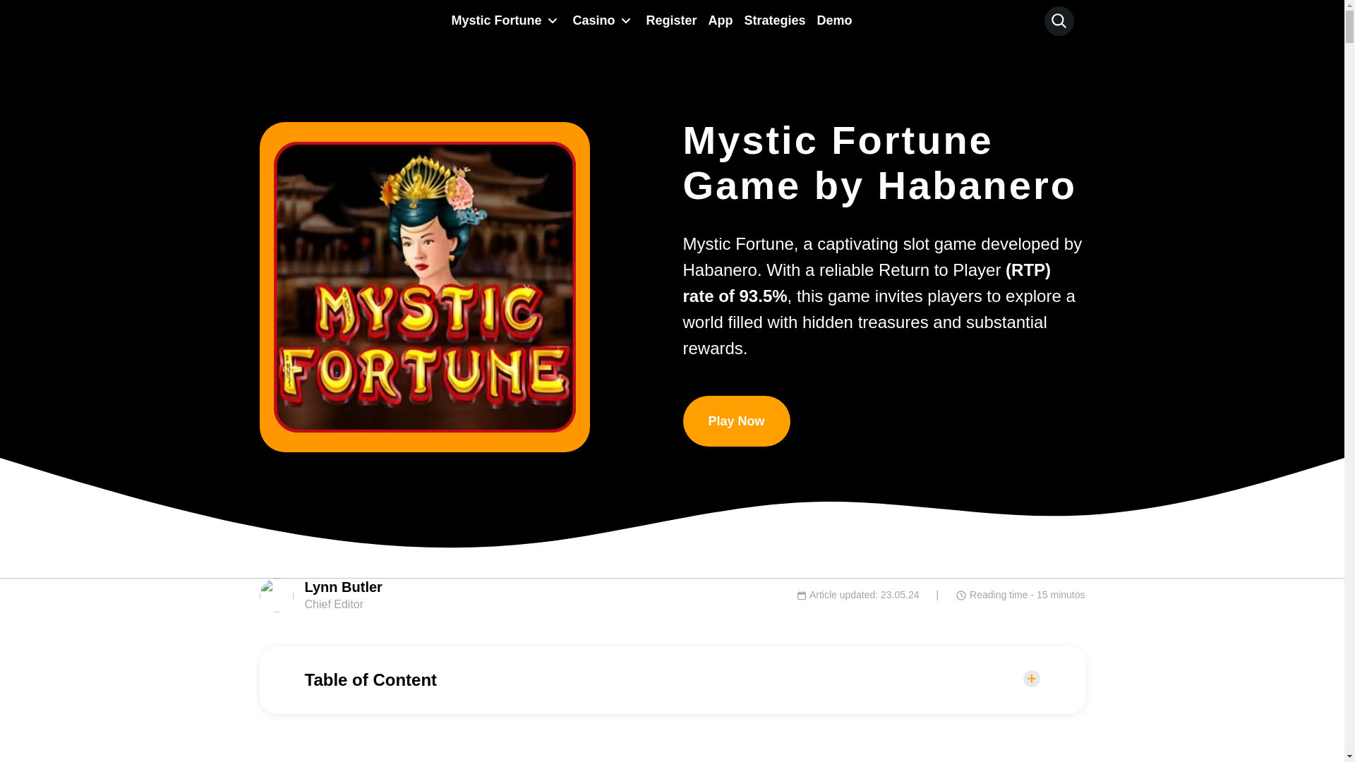 This screenshot has height=762, width=1355. What do you see at coordinates (774, 20) in the screenshot?
I see `Strategies` at bounding box center [774, 20].